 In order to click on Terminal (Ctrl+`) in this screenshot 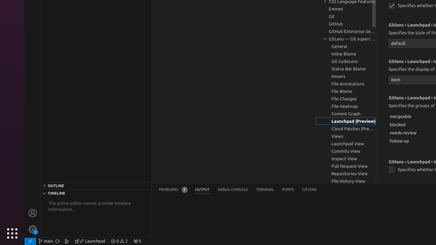, I will do `click(265, 190)`.